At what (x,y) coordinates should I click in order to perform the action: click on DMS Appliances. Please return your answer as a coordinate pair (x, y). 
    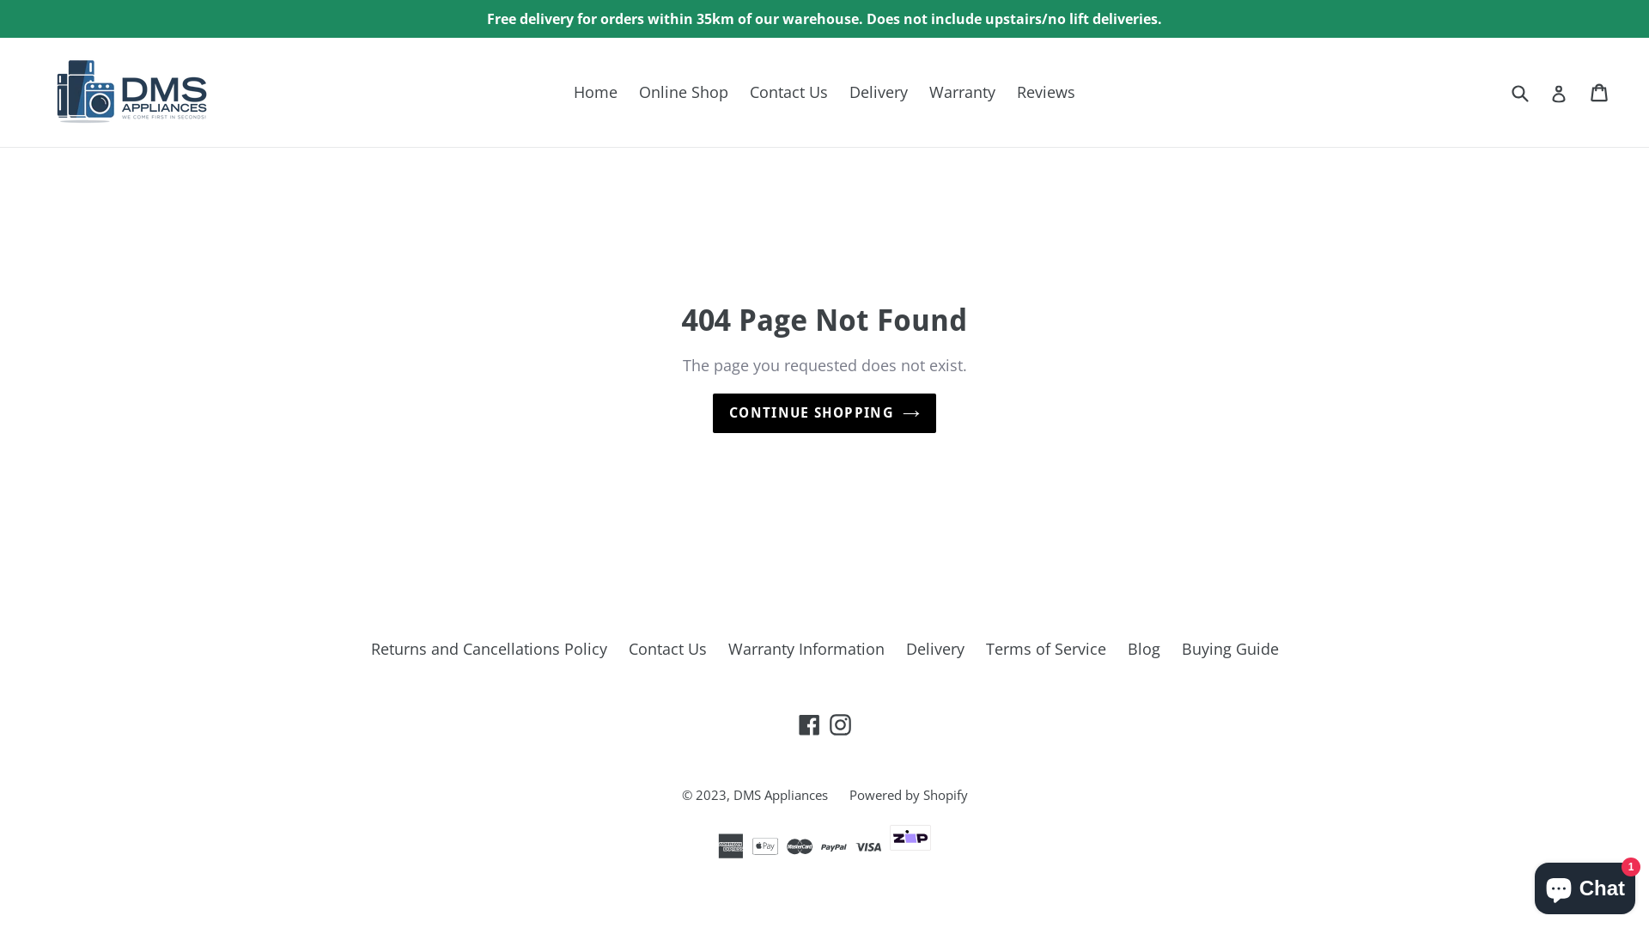
    Looking at the image, I should click on (781, 795).